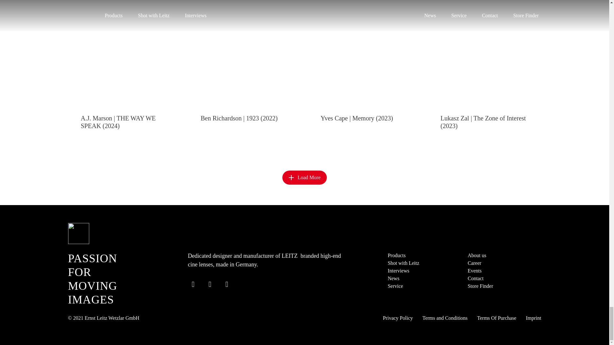 Image resolution: width=614 pixels, height=345 pixels. What do you see at coordinates (398, 318) in the screenshot?
I see `Privacy Policy` at bounding box center [398, 318].